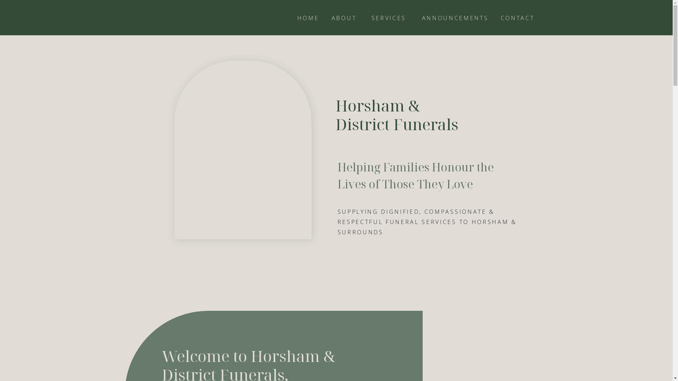  What do you see at coordinates (307, 18) in the screenshot?
I see `HOME` at bounding box center [307, 18].